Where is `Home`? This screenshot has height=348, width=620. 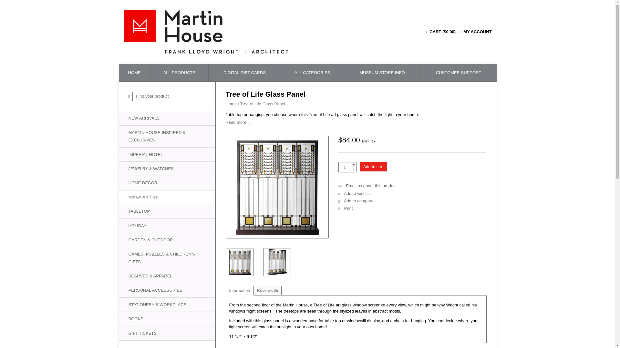 Home is located at coordinates (231, 104).